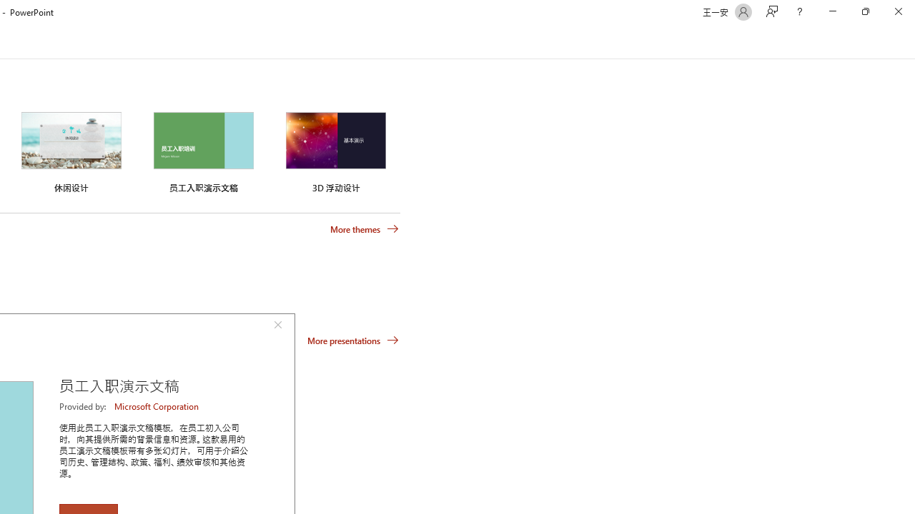 The image size is (915, 514). What do you see at coordinates (909, 42) in the screenshot?
I see `Class: NetUIScrollBar` at bounding box center [909, 42].